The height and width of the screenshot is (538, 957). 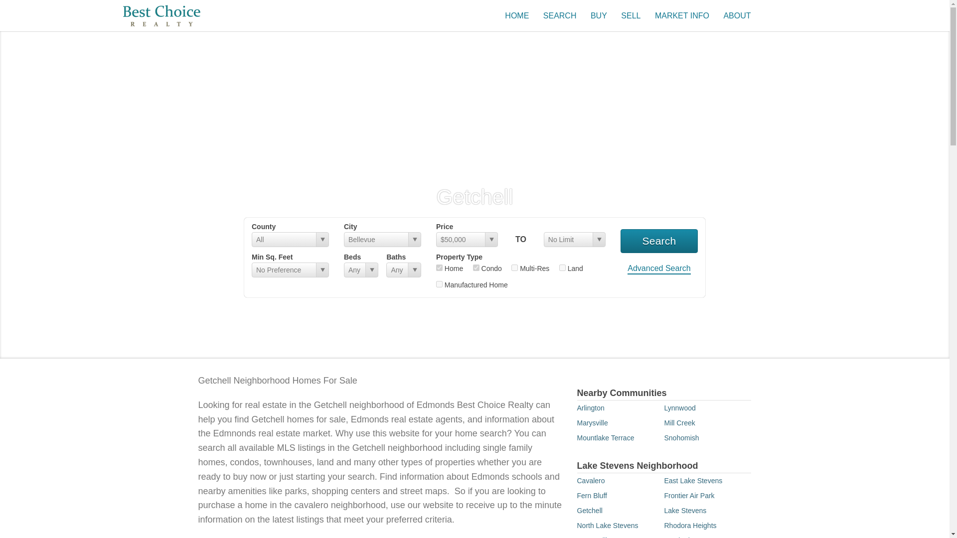 I want to click on con, so click(x=476, y=268).